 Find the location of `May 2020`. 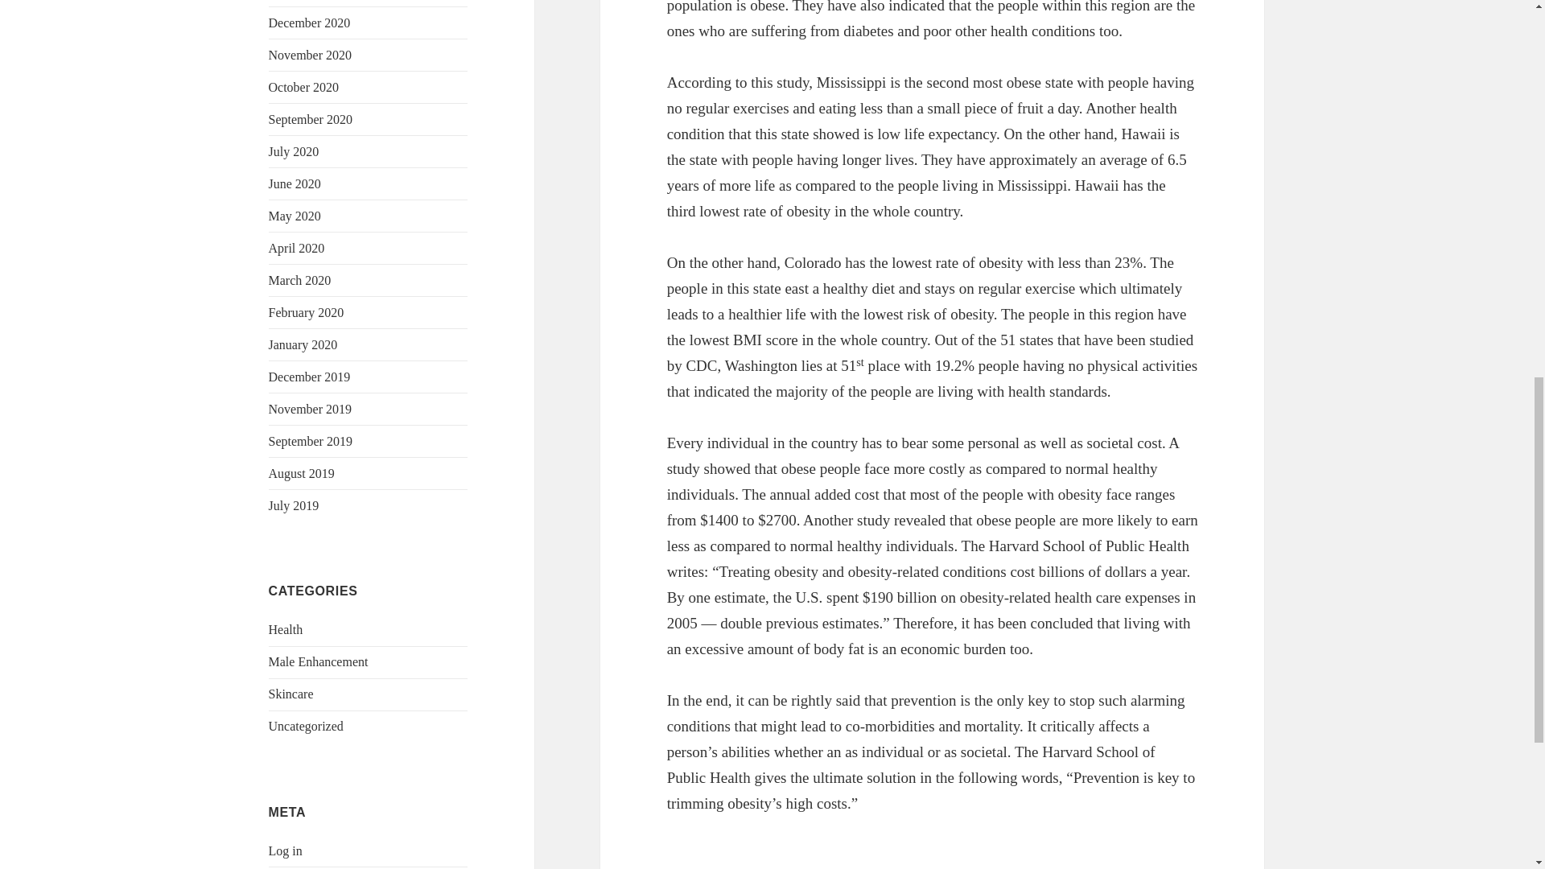

May 2020 is located at coordinates (295, 216).